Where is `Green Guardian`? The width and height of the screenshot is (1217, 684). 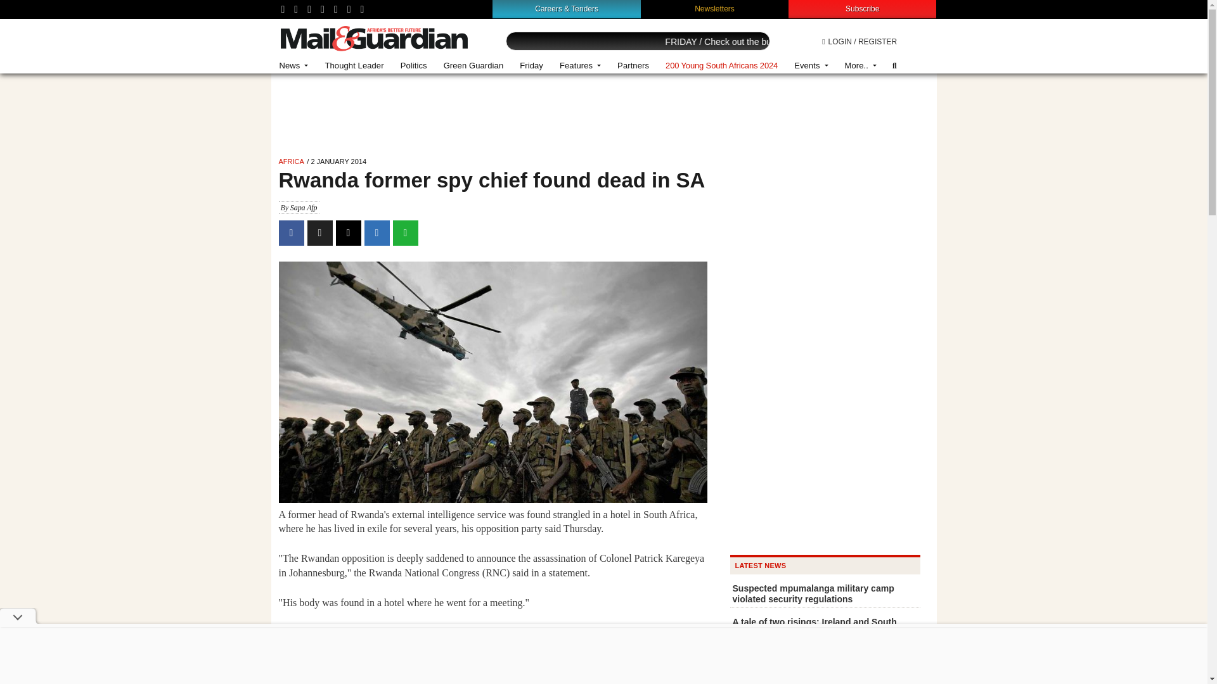
Green Guardian is located at coordinates (474, 66).